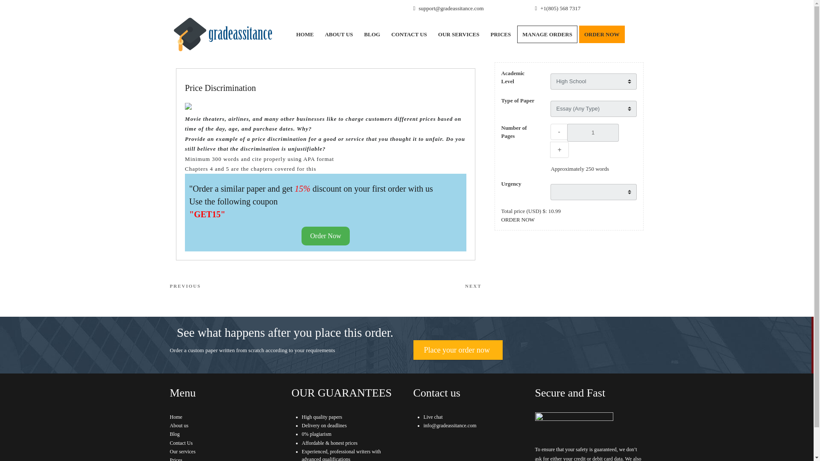  What do you see at coordinates (501, 34) in the screenshot?
I see `CONTACT US` at bounding box center [501, 34].